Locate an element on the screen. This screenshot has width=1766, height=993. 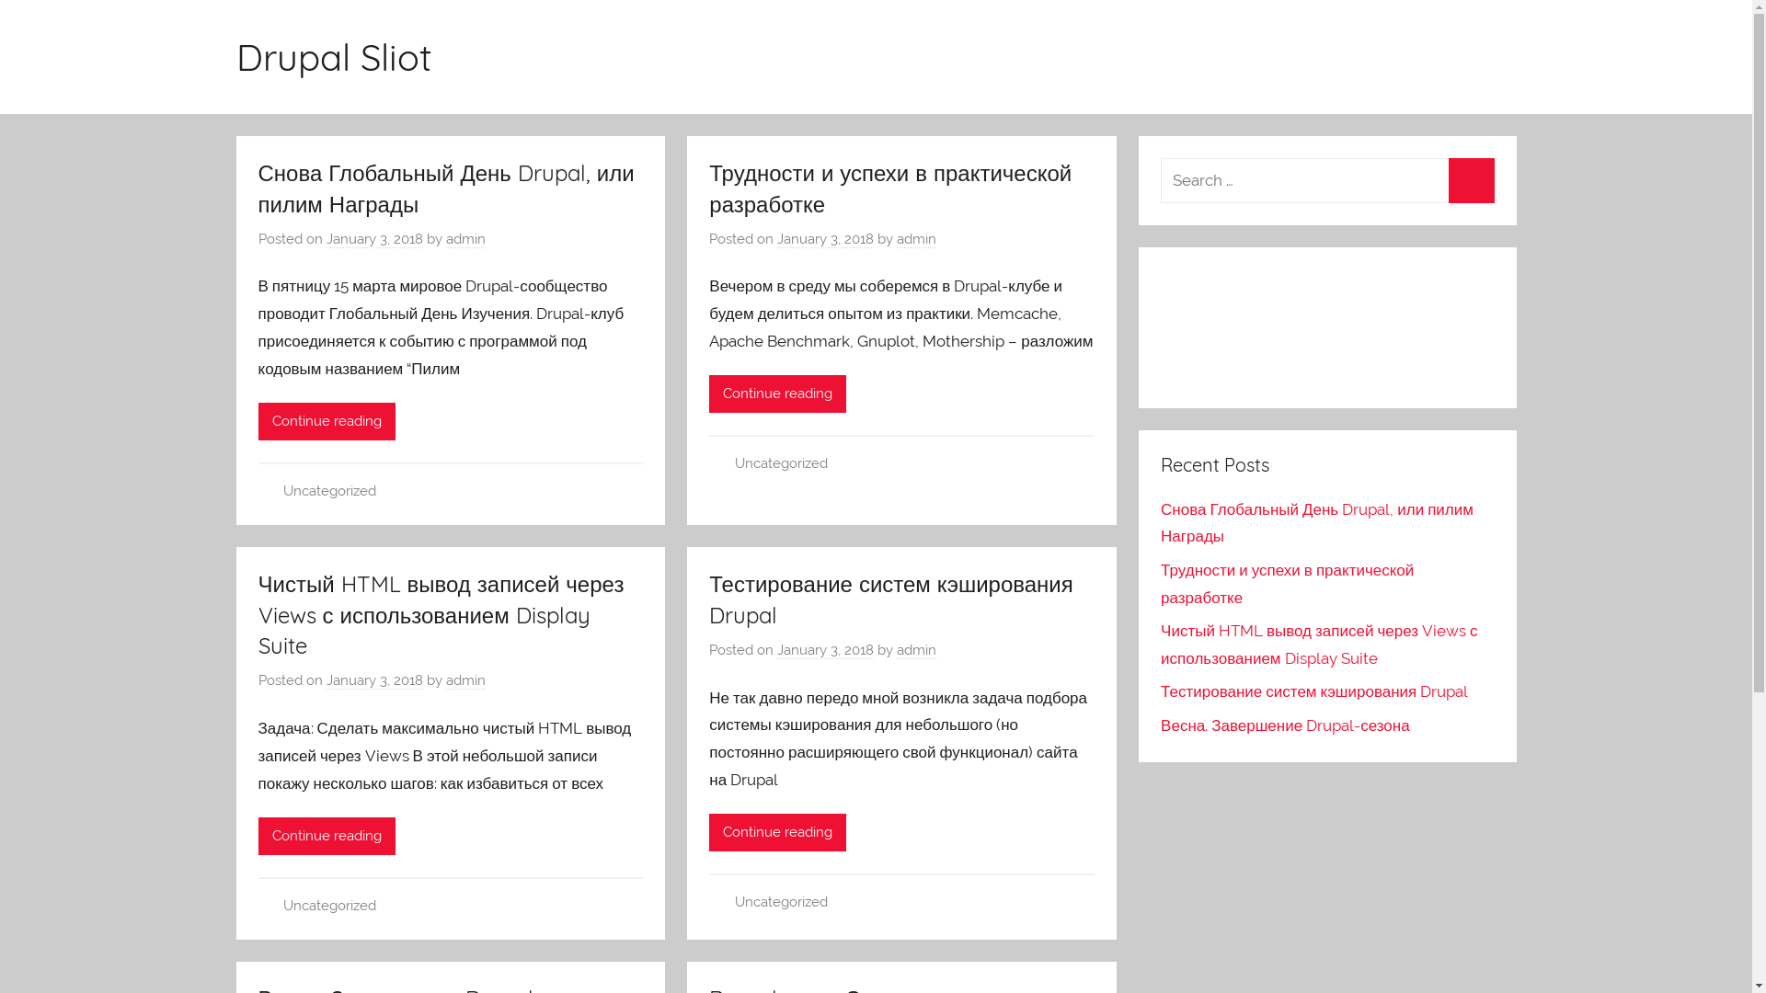
January 3, 2018 is located at coordinates (373, 239).